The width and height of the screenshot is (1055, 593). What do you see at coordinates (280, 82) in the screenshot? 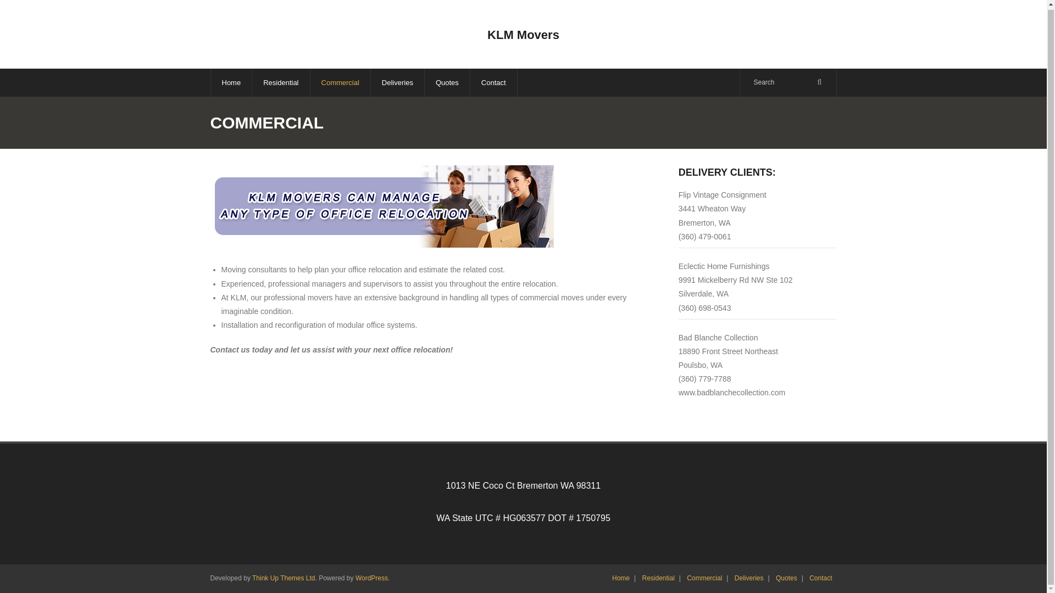
I see `Residential` at bounding box center [280, 82].